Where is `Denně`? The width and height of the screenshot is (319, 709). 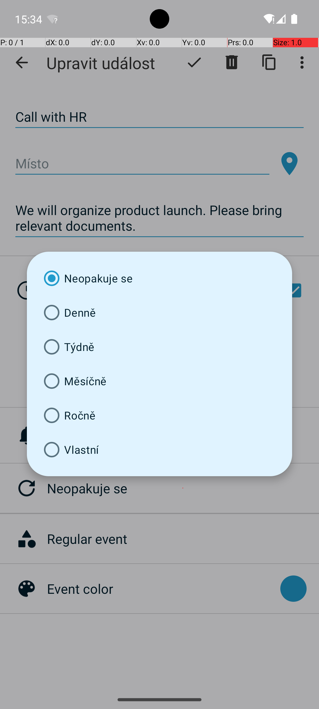 Denně is located at coordinates (159, 313).